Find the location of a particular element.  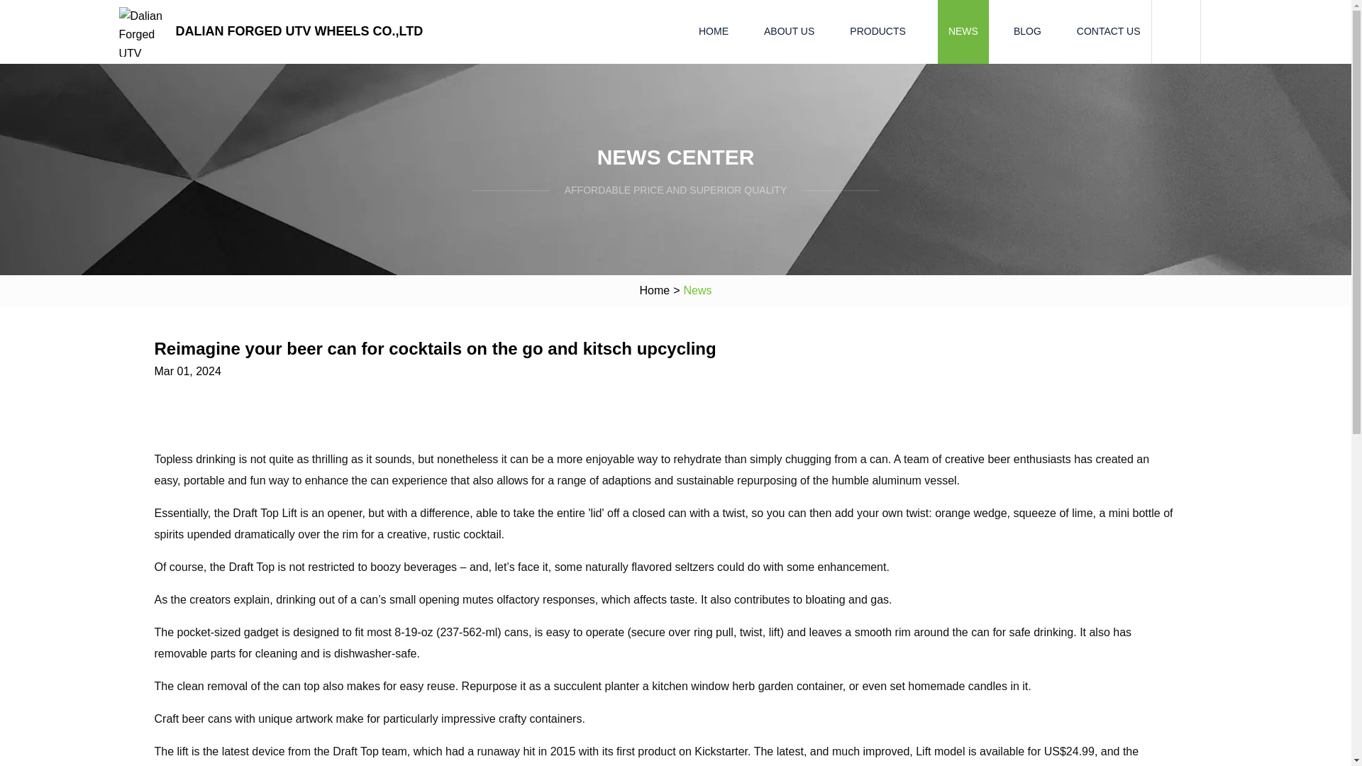

Language is located at coordinates (1222, 32).